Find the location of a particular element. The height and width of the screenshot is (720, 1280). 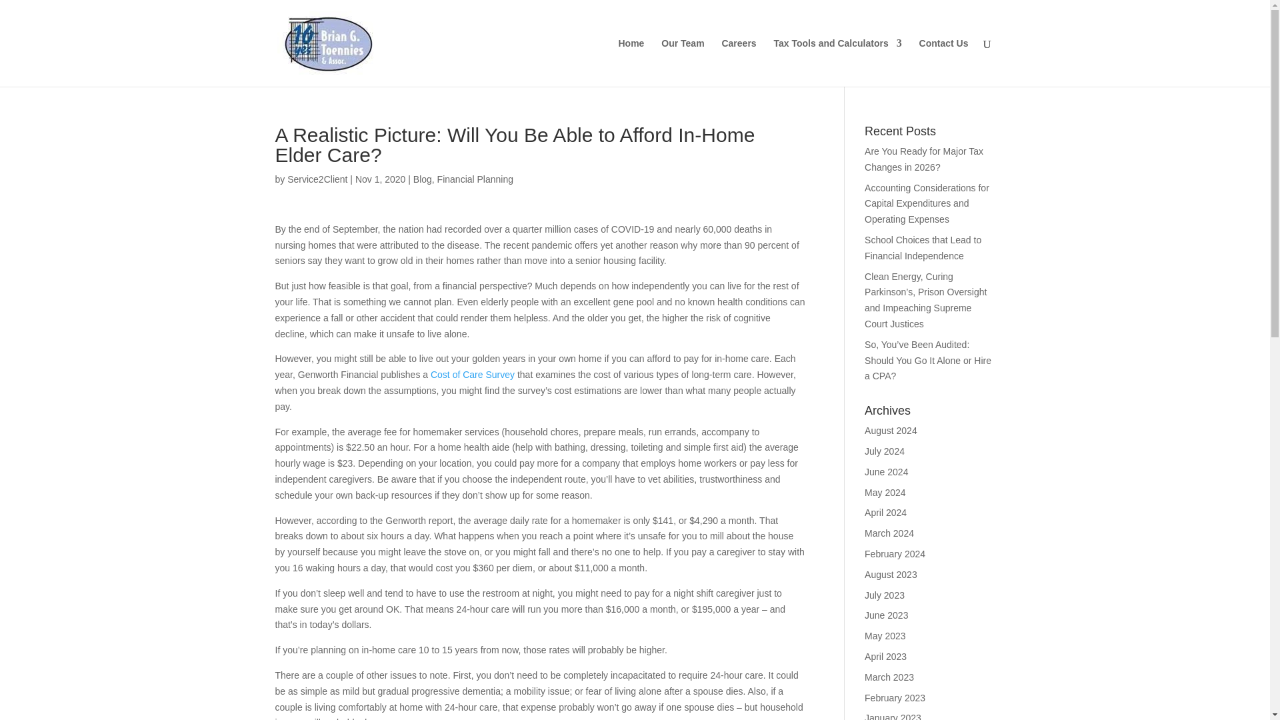

Are You Ready for Major Tax Changes in 2026? is located at coordinates (924, 159).